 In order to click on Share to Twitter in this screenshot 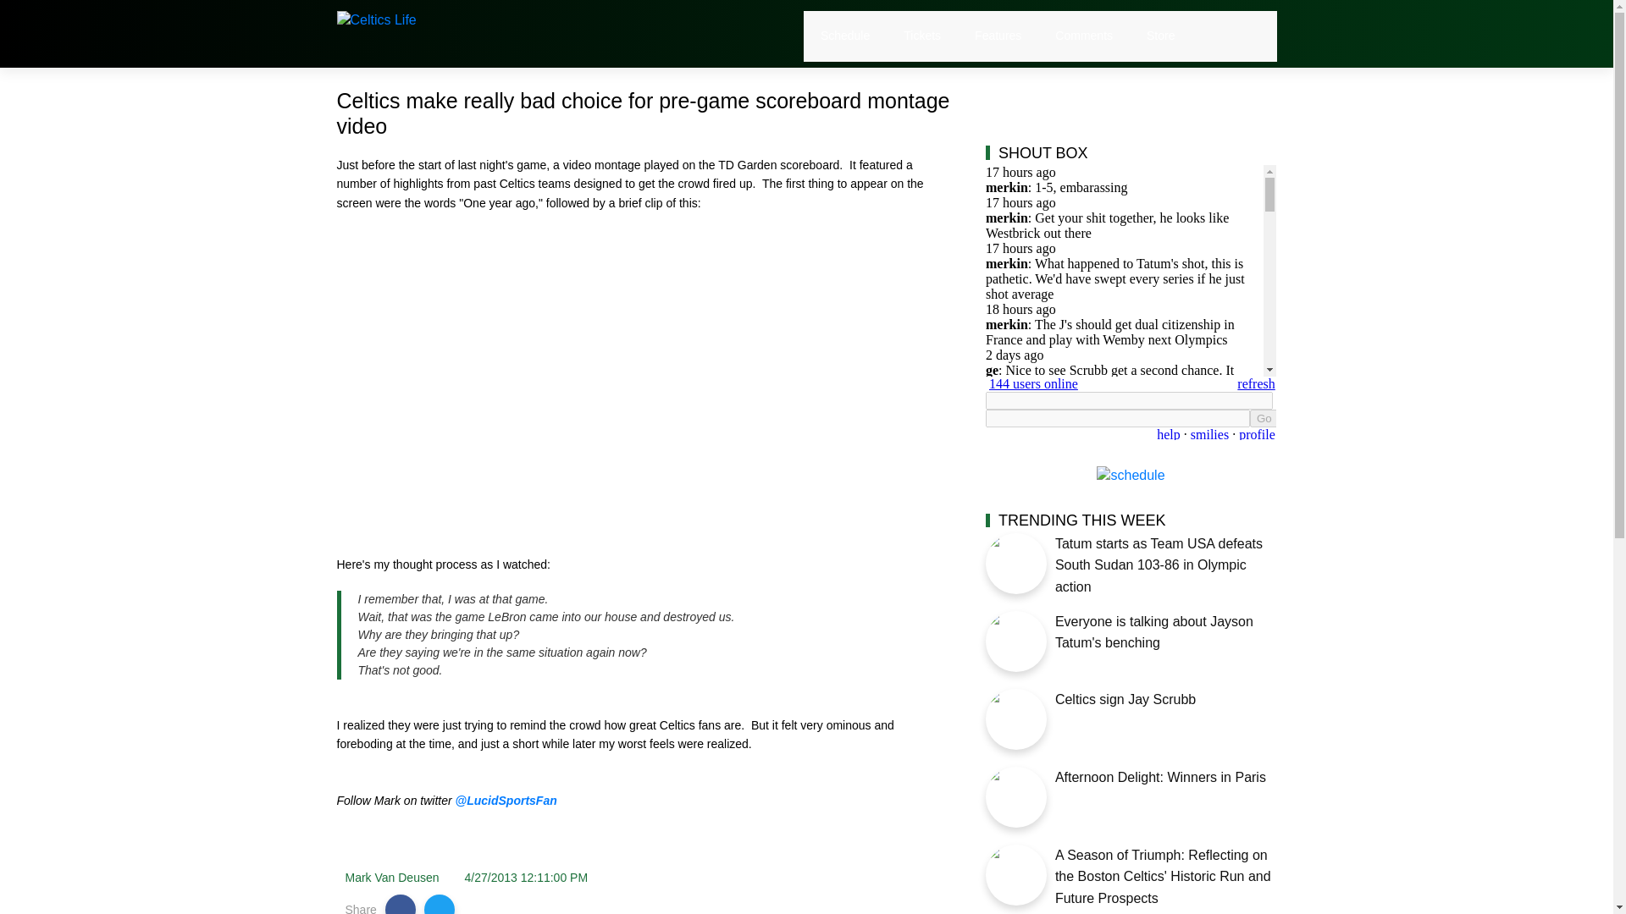, I will do `click(440, 904)`.